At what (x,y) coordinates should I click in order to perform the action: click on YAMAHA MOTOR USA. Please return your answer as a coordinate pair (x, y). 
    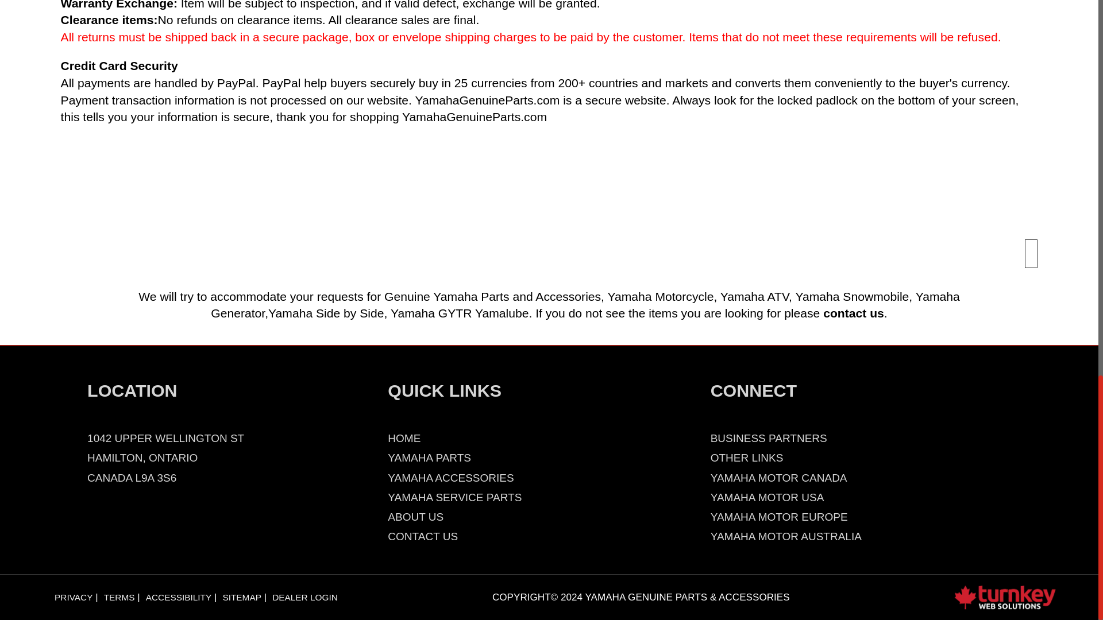
    Looking at the image, I should click on (767, 497).